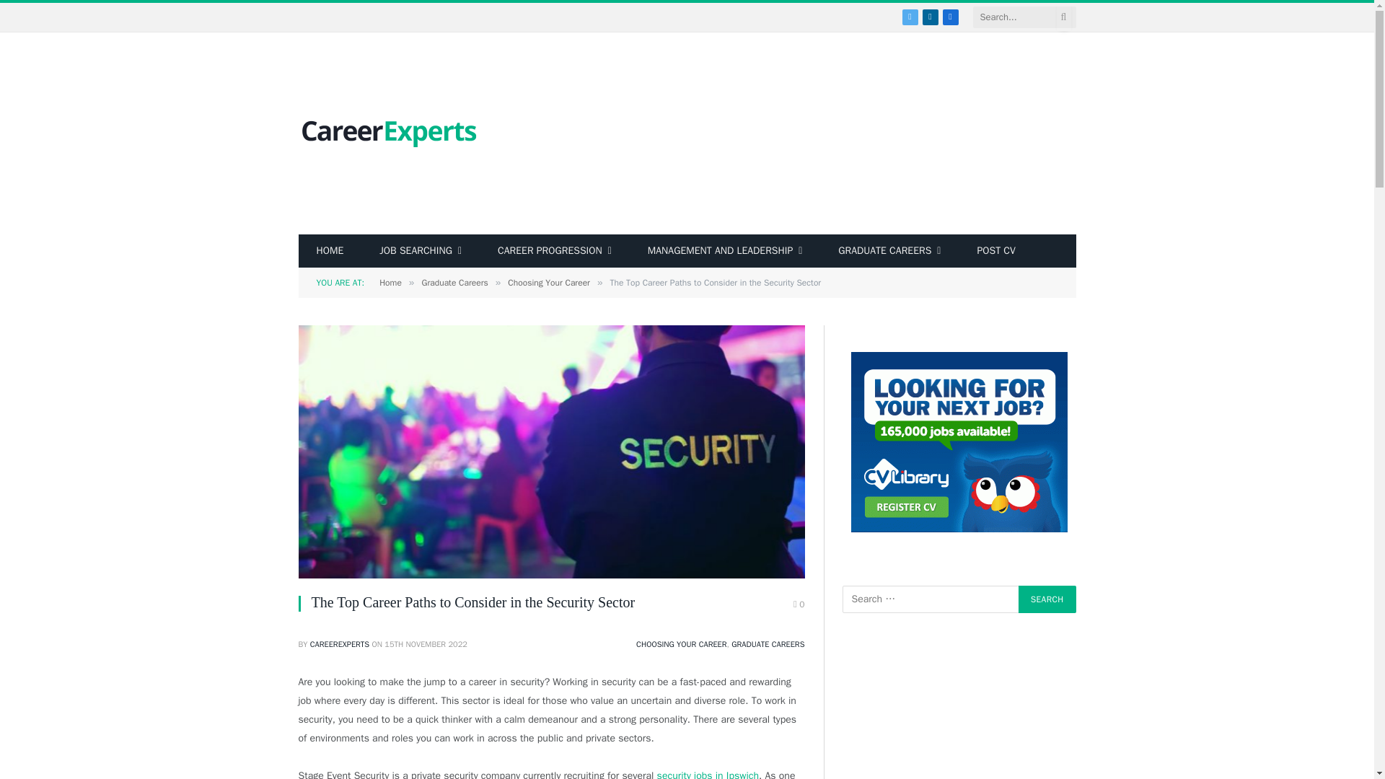  I want to click on Home, so click(330, 251).